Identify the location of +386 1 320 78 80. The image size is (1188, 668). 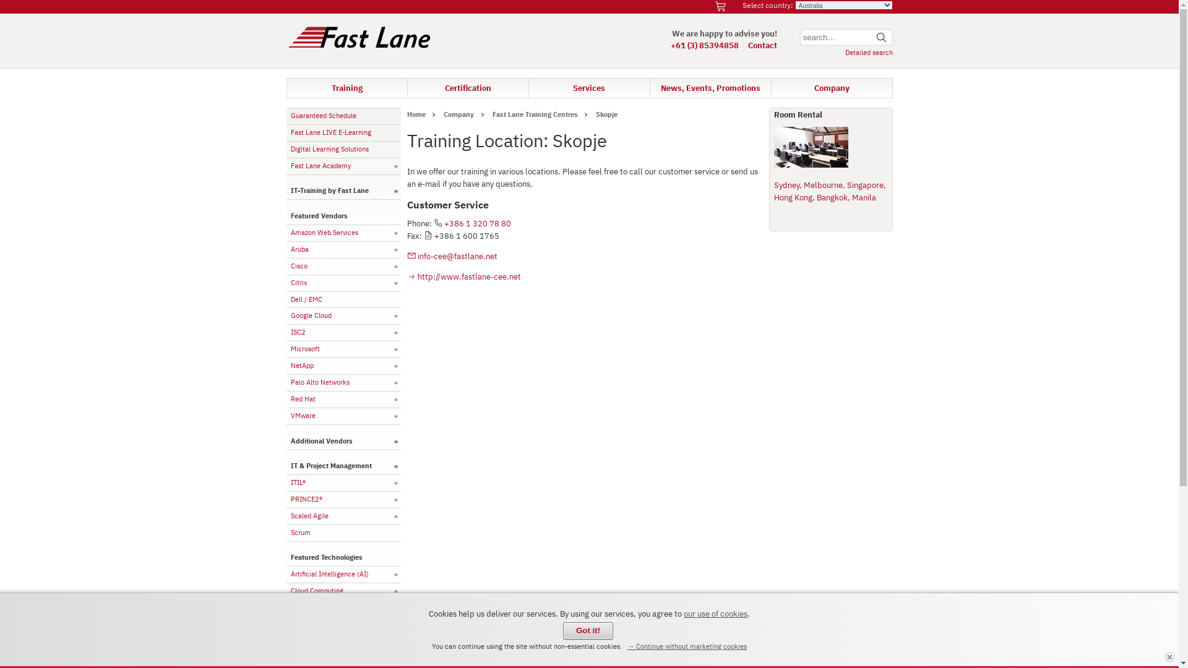
(478, 223).